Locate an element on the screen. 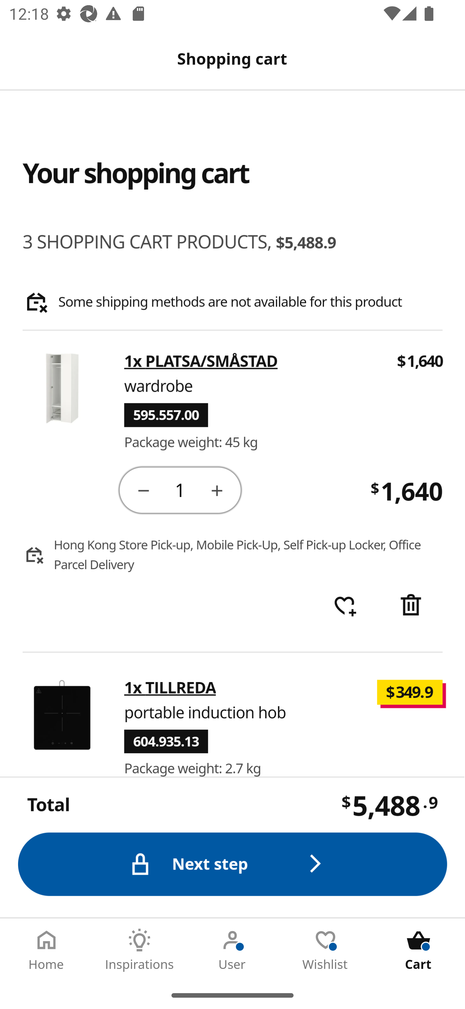 This screenshot has width=465, height=1009.  is located at coordinates (143, 490).